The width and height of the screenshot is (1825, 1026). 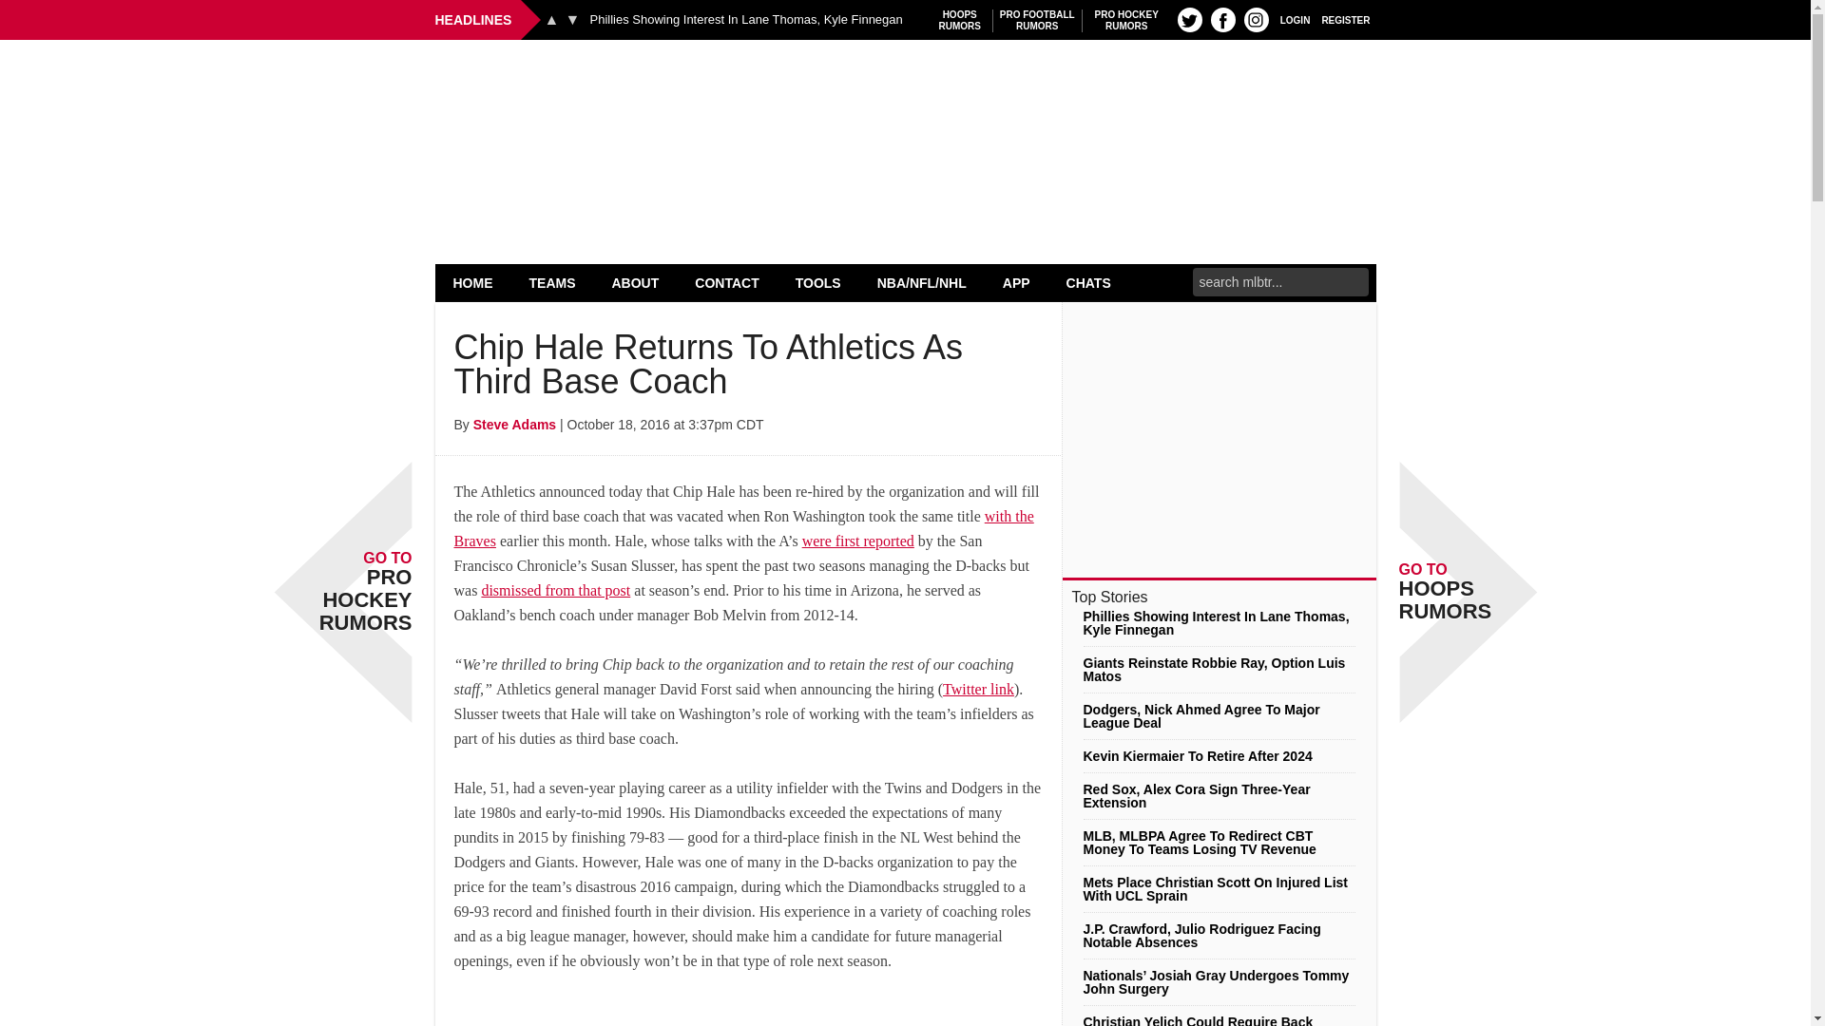 I want to click on MLB Trade Rumors, so click(x=1295, y=19).